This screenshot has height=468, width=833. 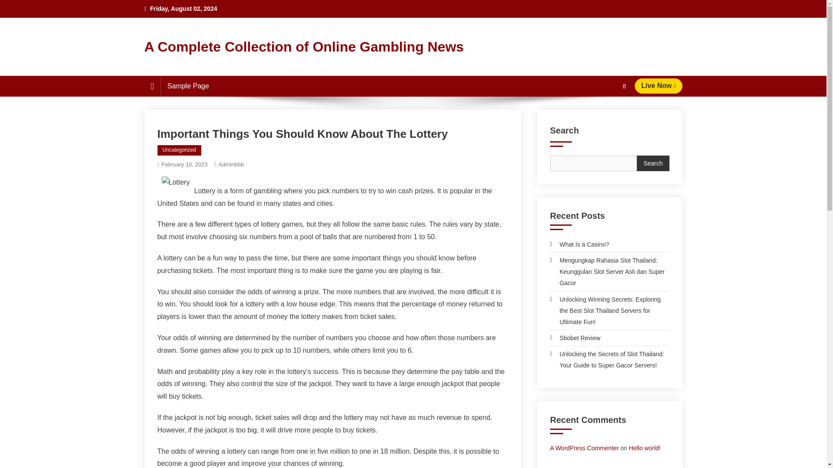 What do you see at coordinates (188, 86) in the screenshot?
I see `Sample Page` at bounding box center [188, 86].